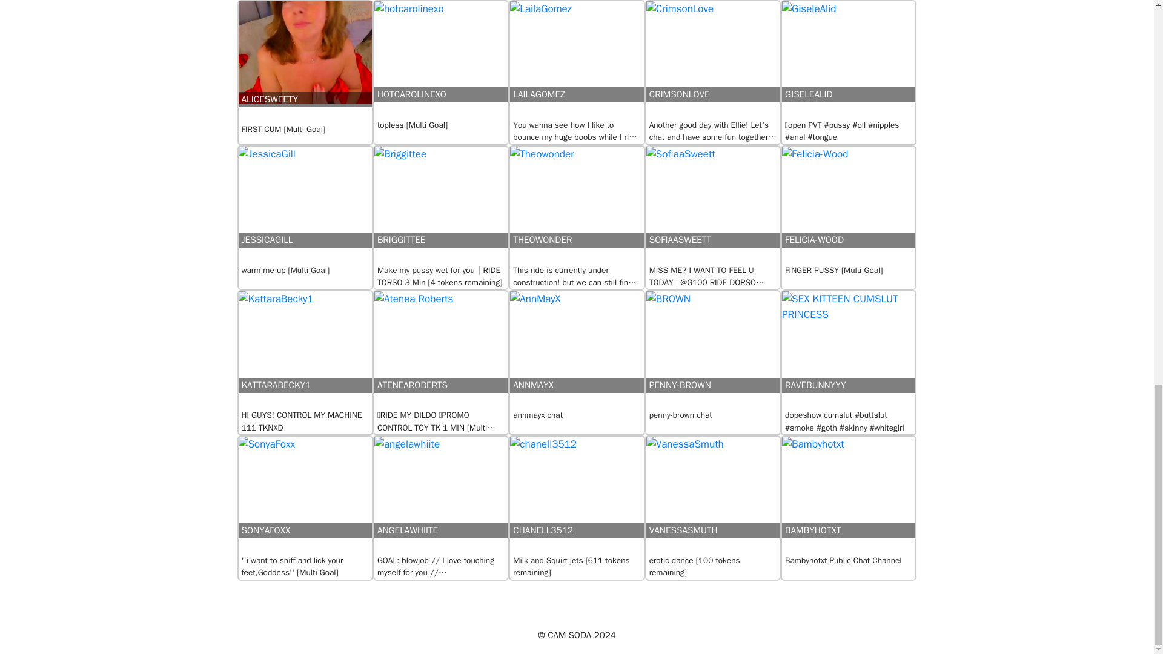 The height and width of the screenshot is (654, 1163). I want to click on BAMBYHOTXT, so click(848, 495).